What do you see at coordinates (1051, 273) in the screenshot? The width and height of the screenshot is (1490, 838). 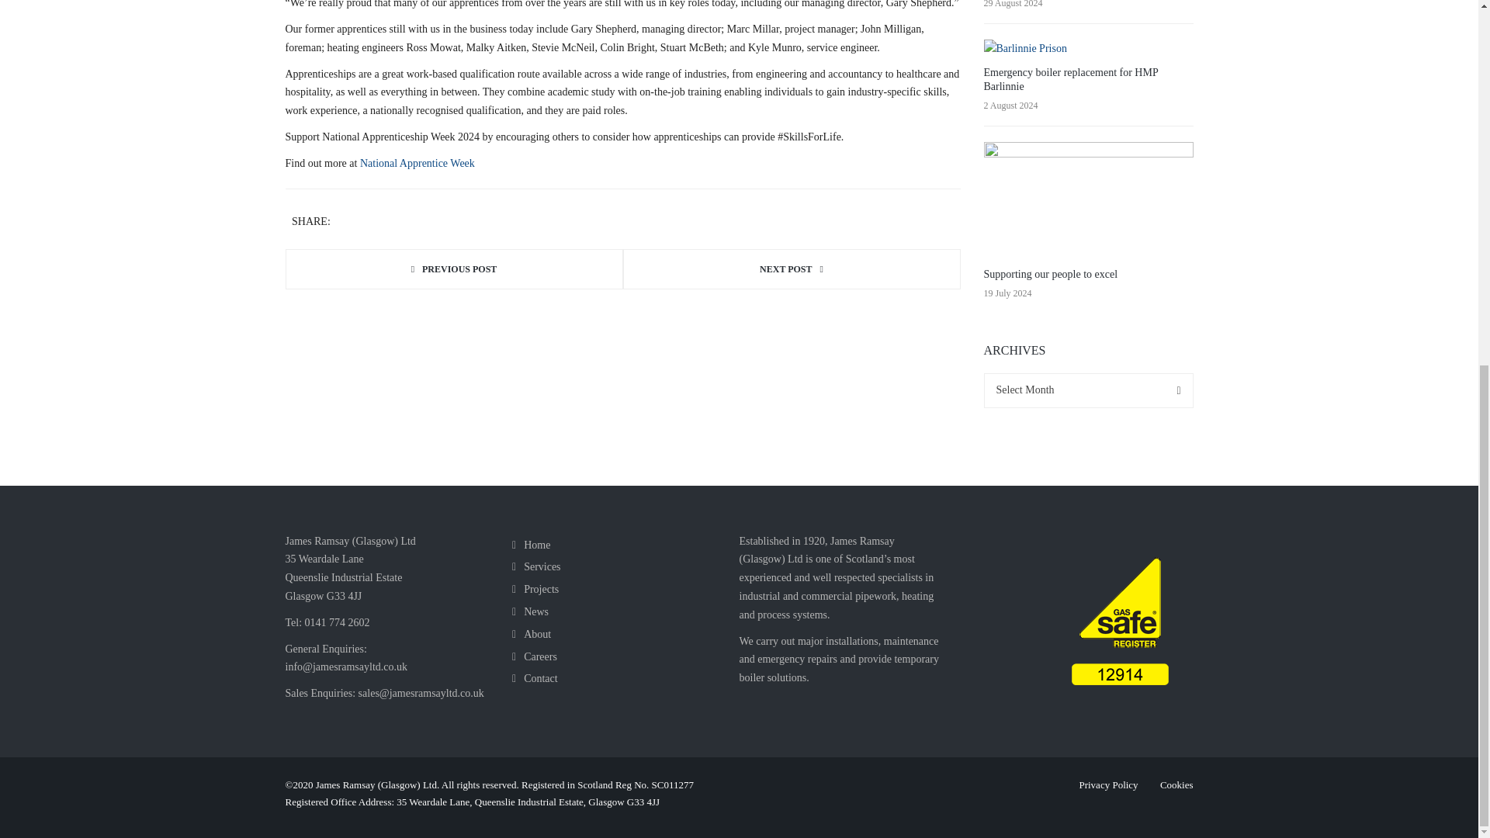 I see `Supporting our people to excel` at bounding box center [1051, 273].